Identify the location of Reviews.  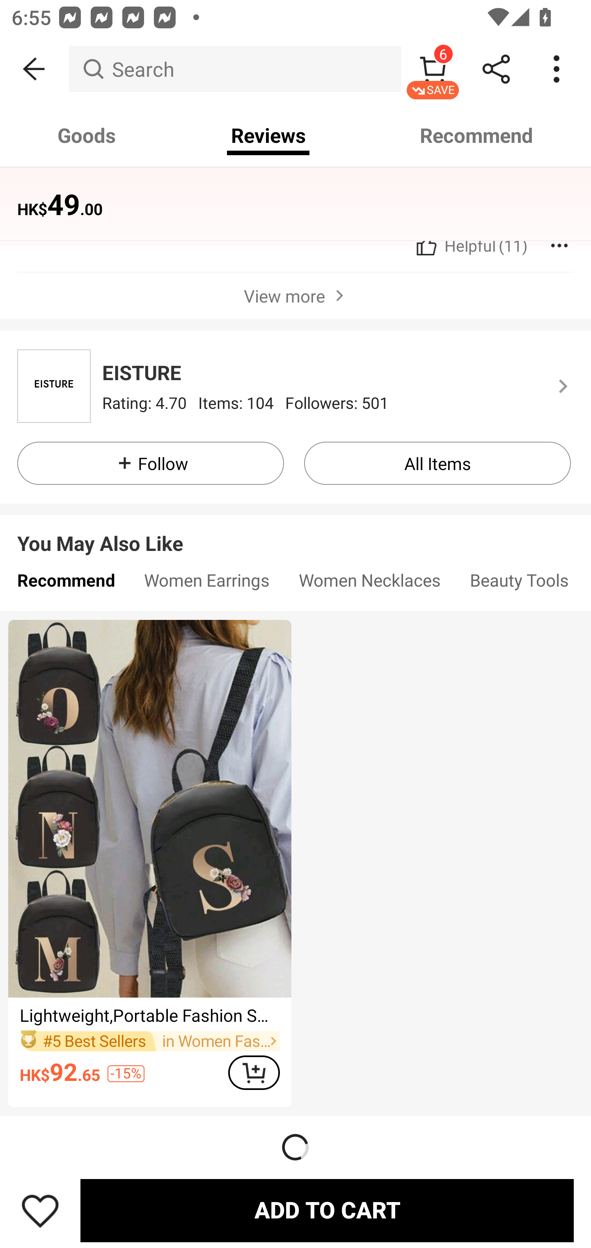
(268, 135).